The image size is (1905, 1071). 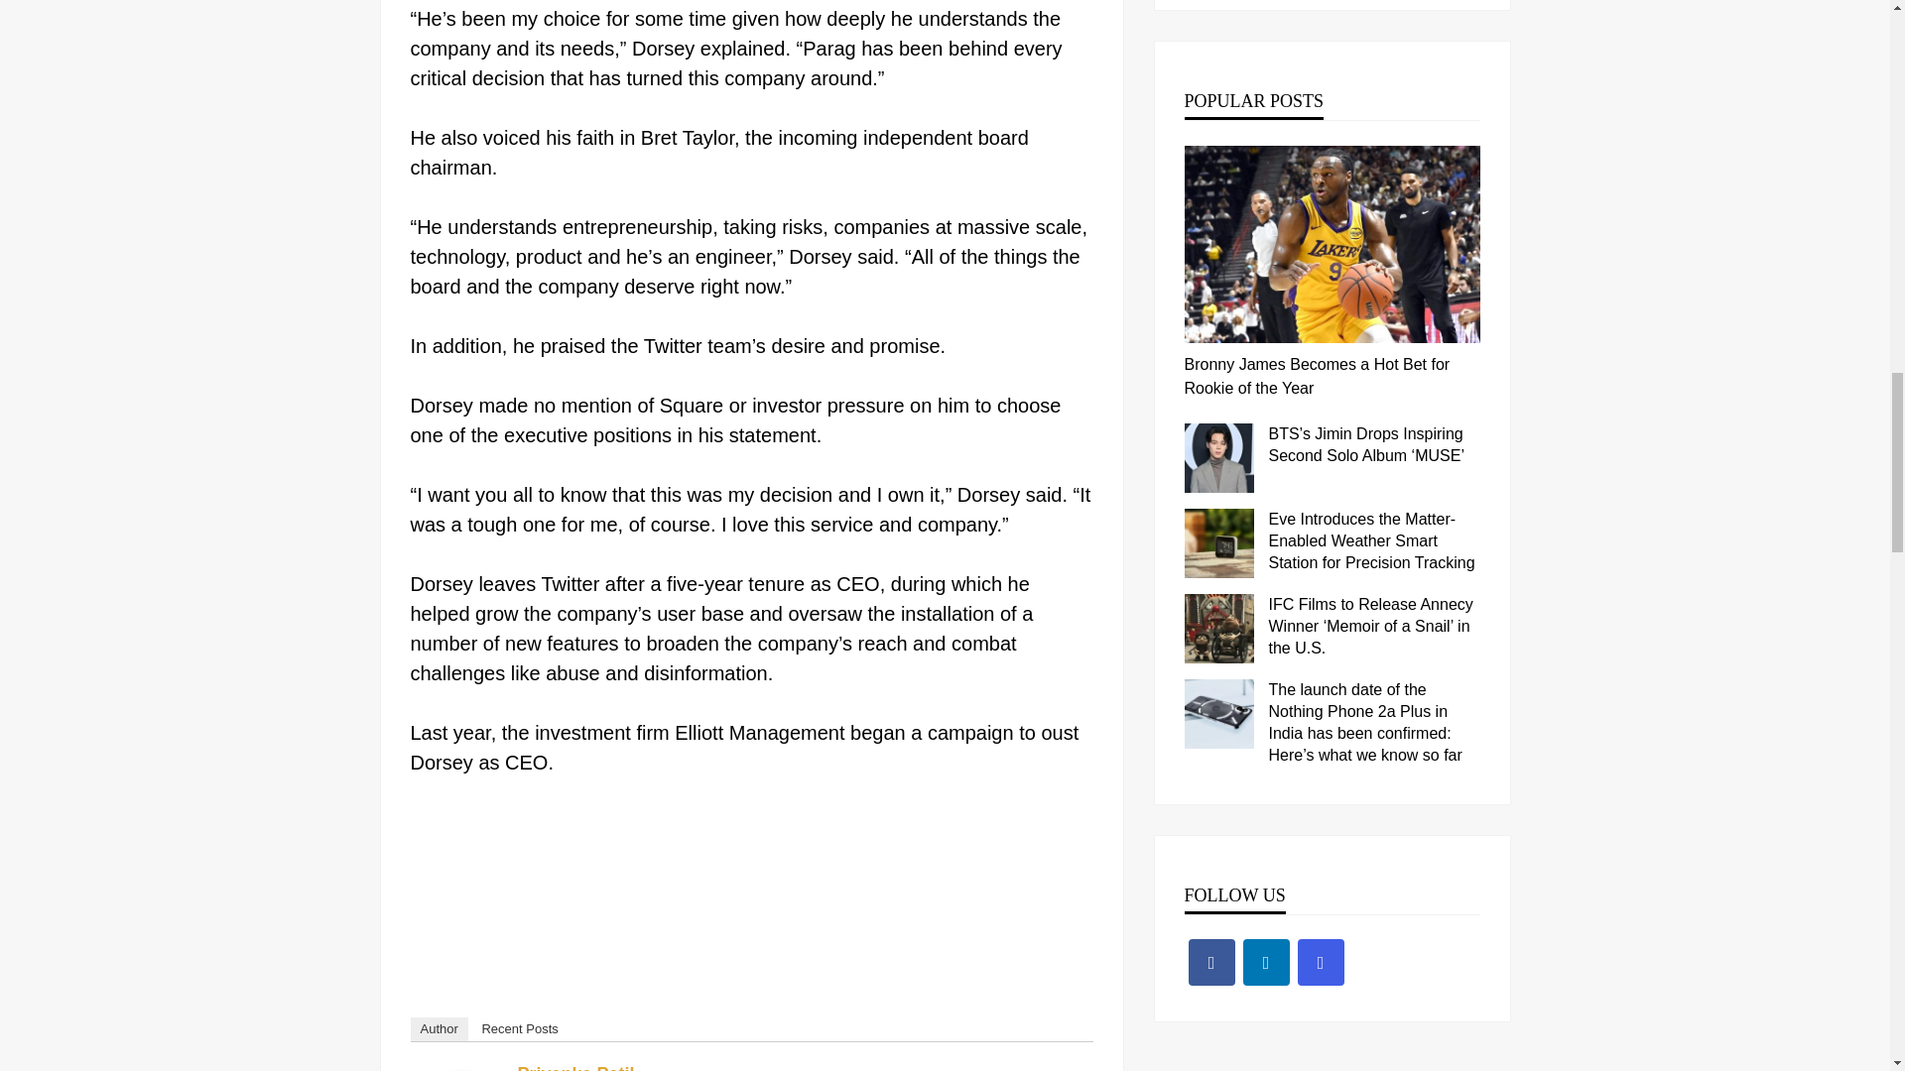 I want to click on Author, so click(x=440, y=1029).